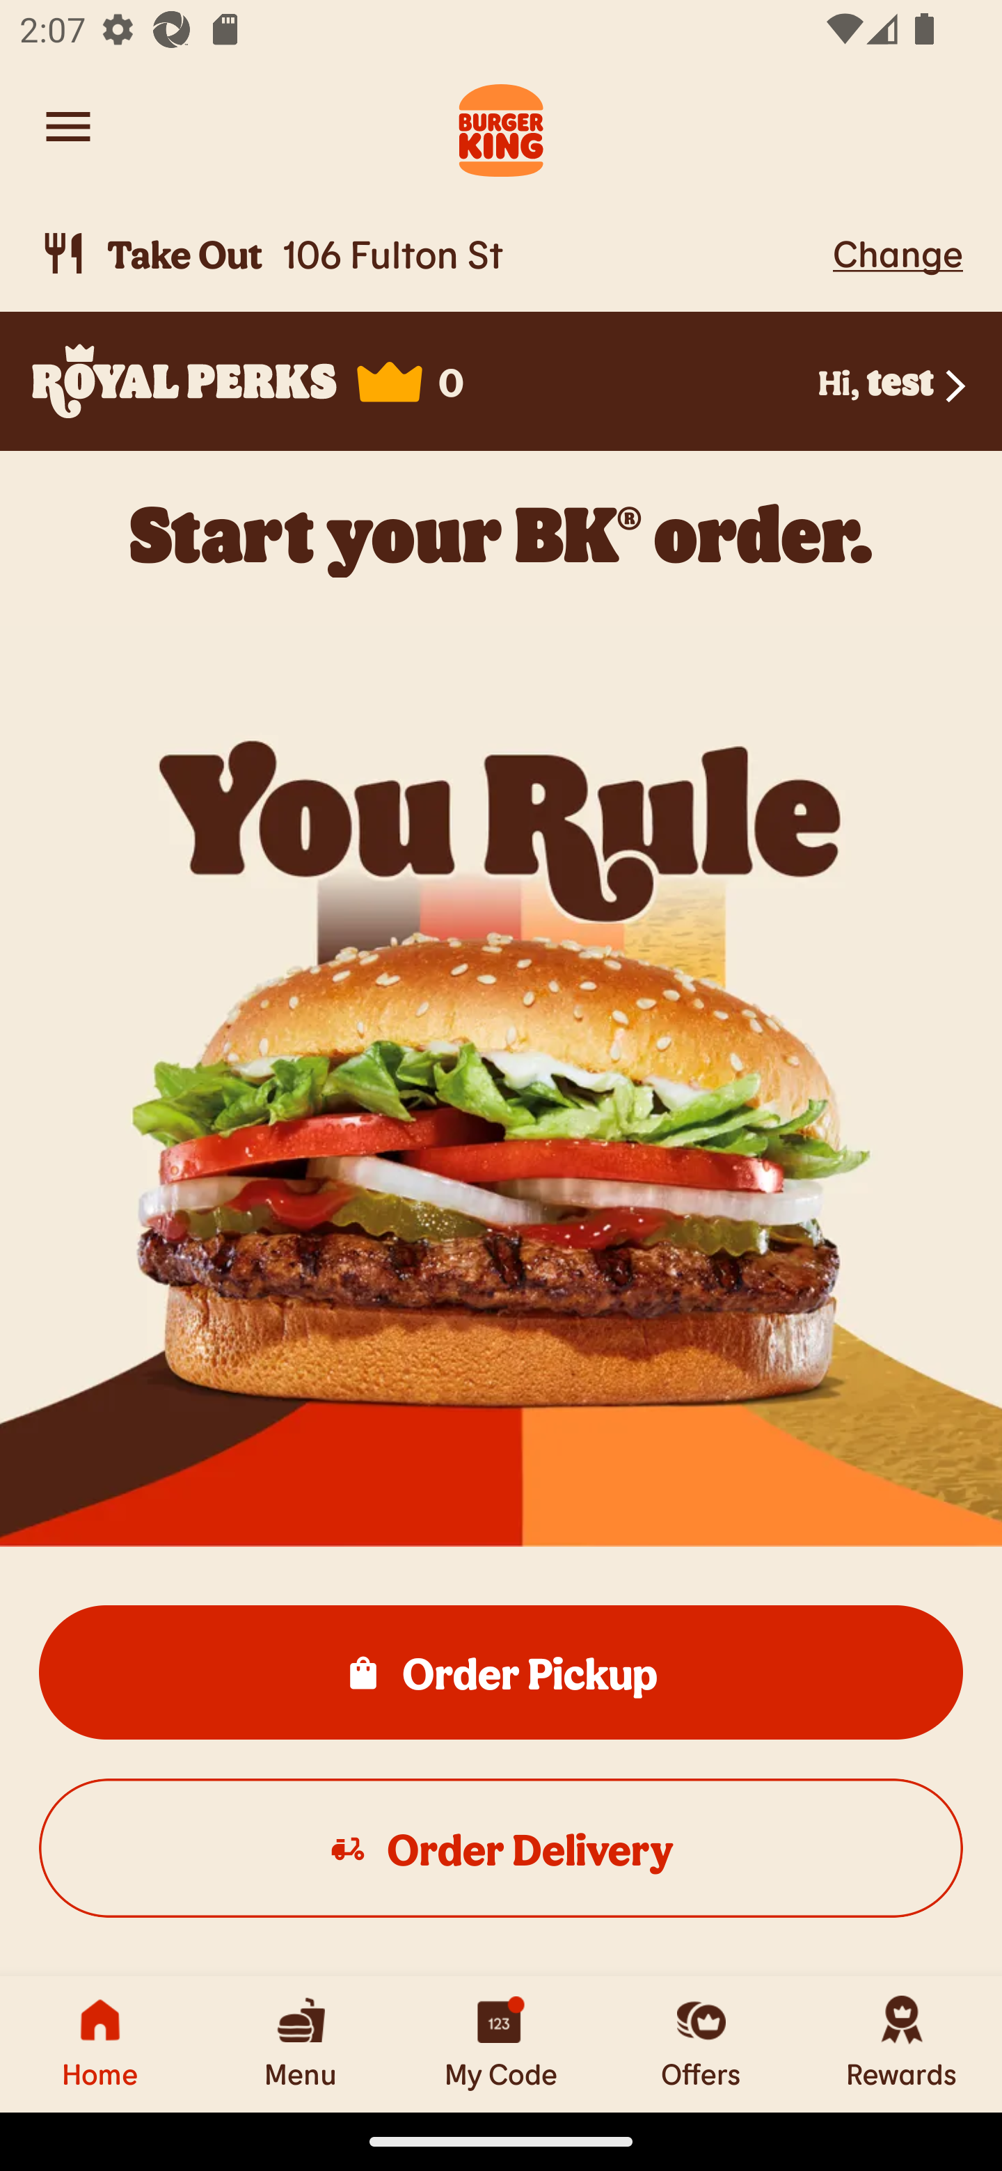 The image size is (1002, 2171). What do you see at coordinates (501, 127) in the screenshot?
I see `Burger King Logo. Navigate to Home` at bounding box center [501, 127].